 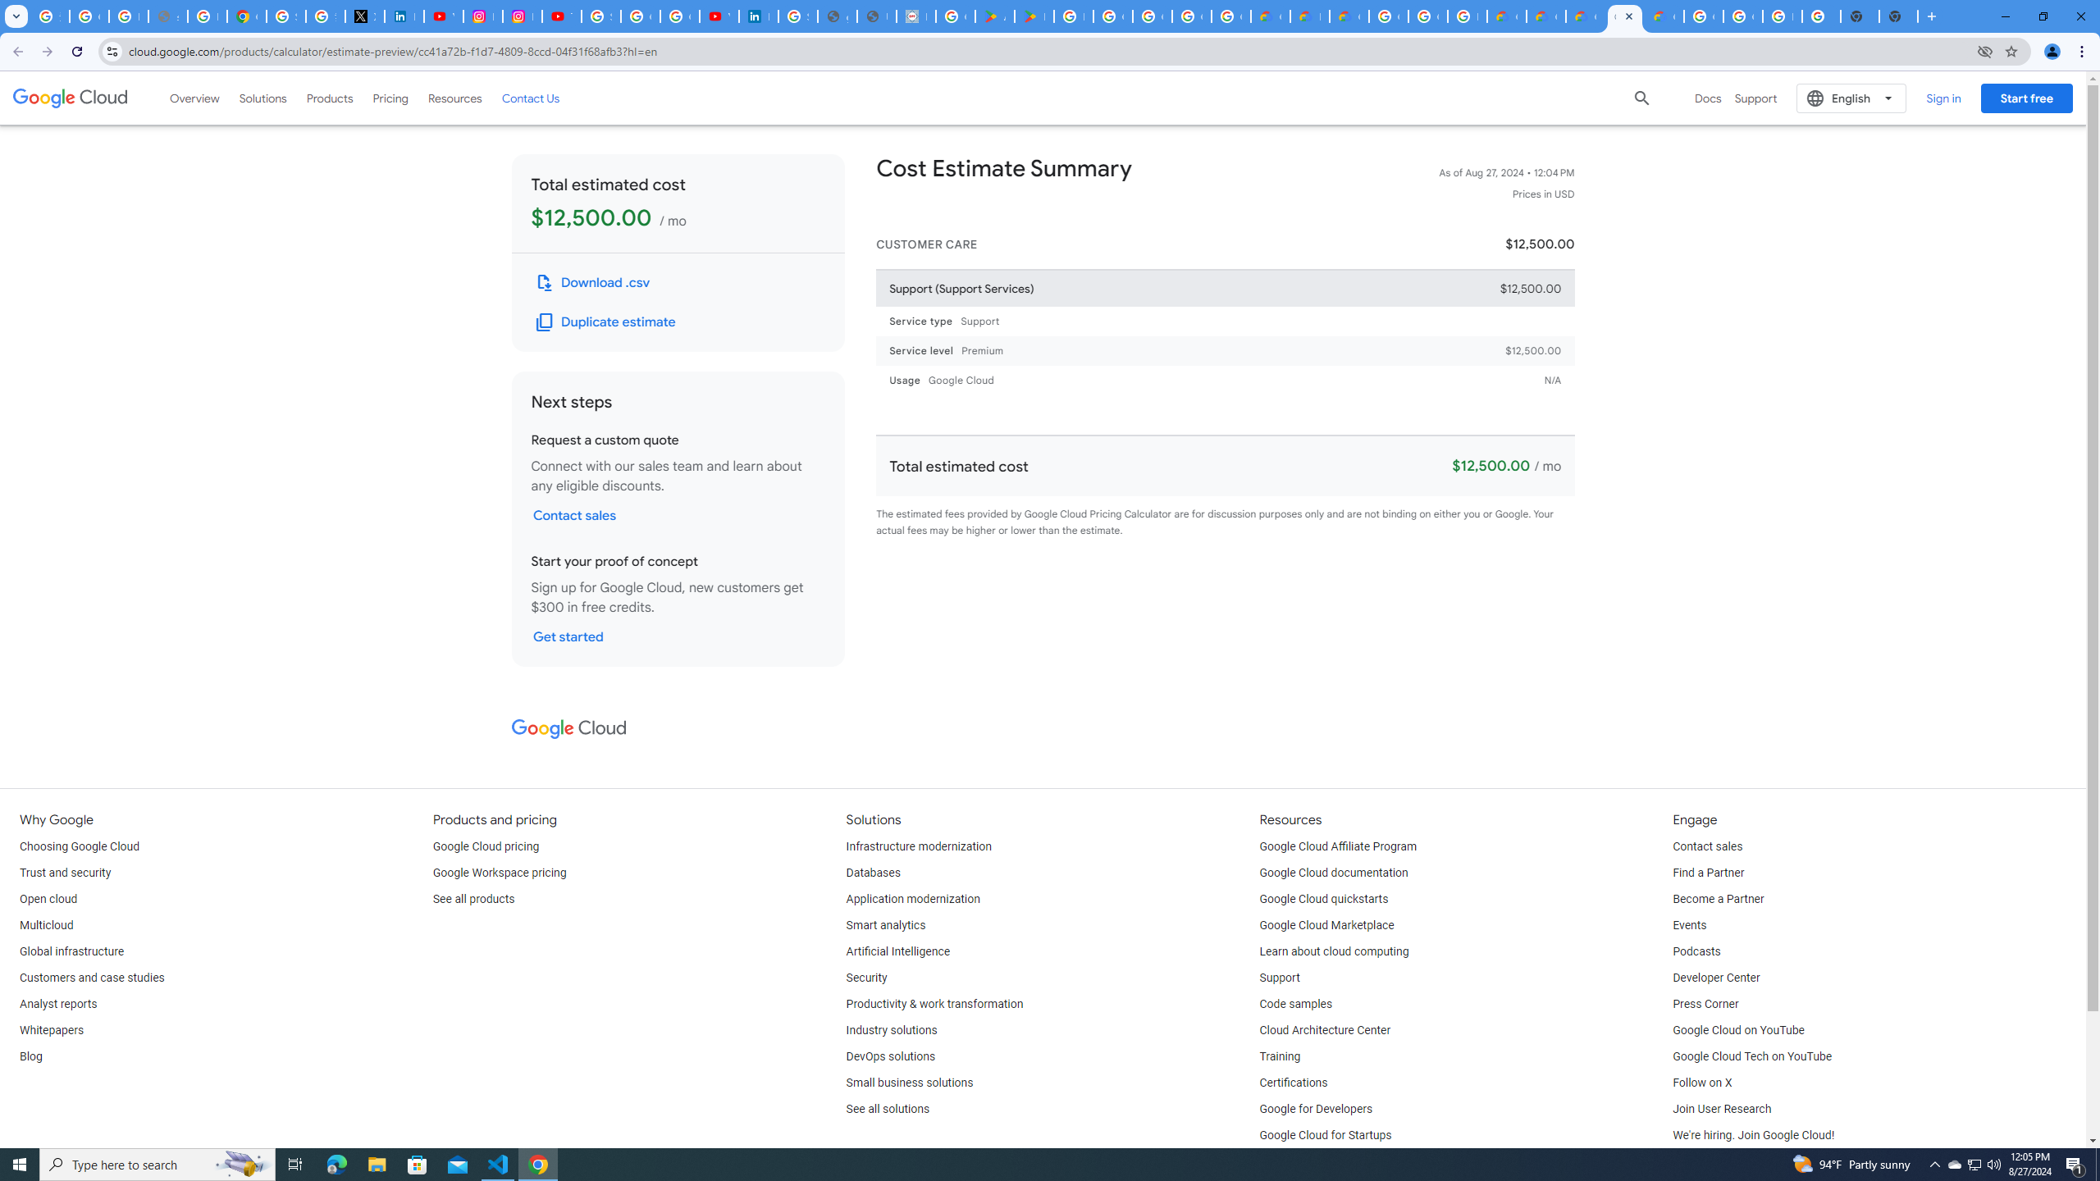 What do you see at coordinates (65, 873) in the screenshot?
I see `Trust and security` at bounding box center [65, 873].